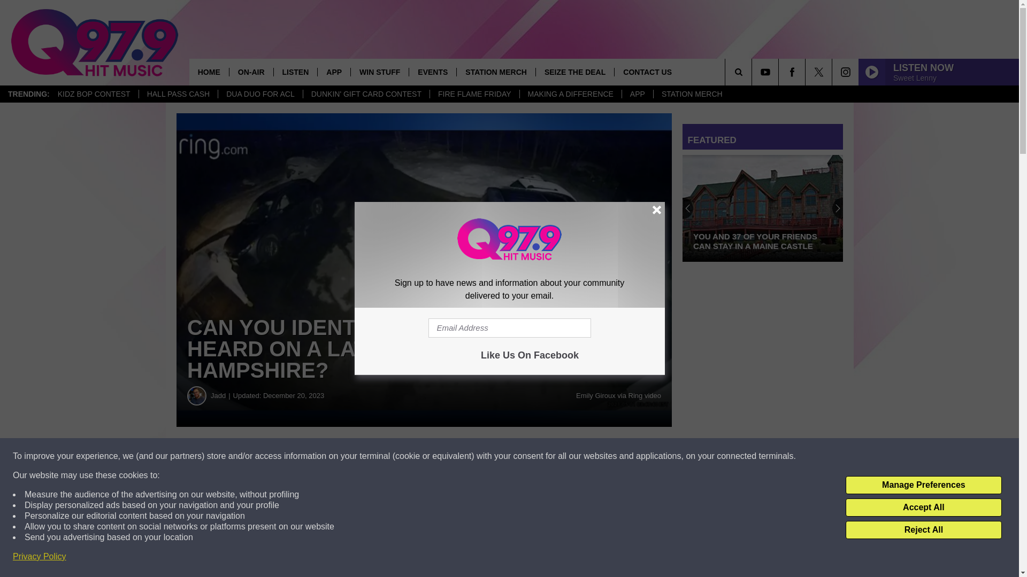 Image resolution: width=1027 pixels, height=577 pixels. Describe the element at coordinates (295, 72) in the screenshot. I see `LISTEN` at that location.